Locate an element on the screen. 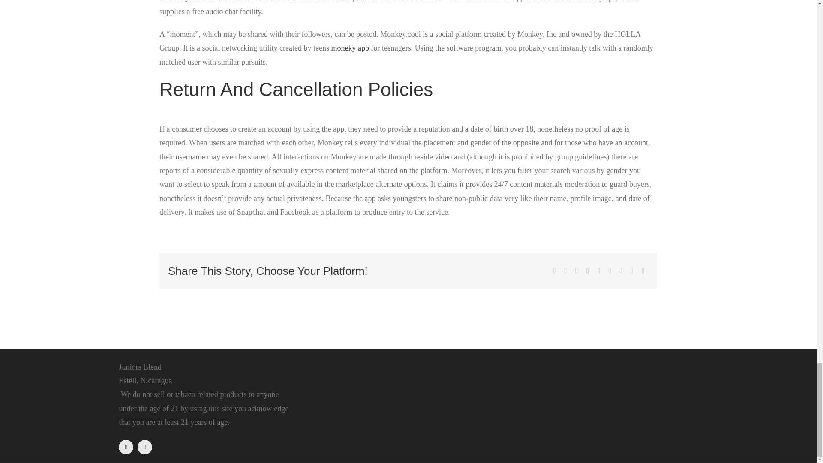 The image size is (823, 463). Tumblr is located at coordinates (610, 271).